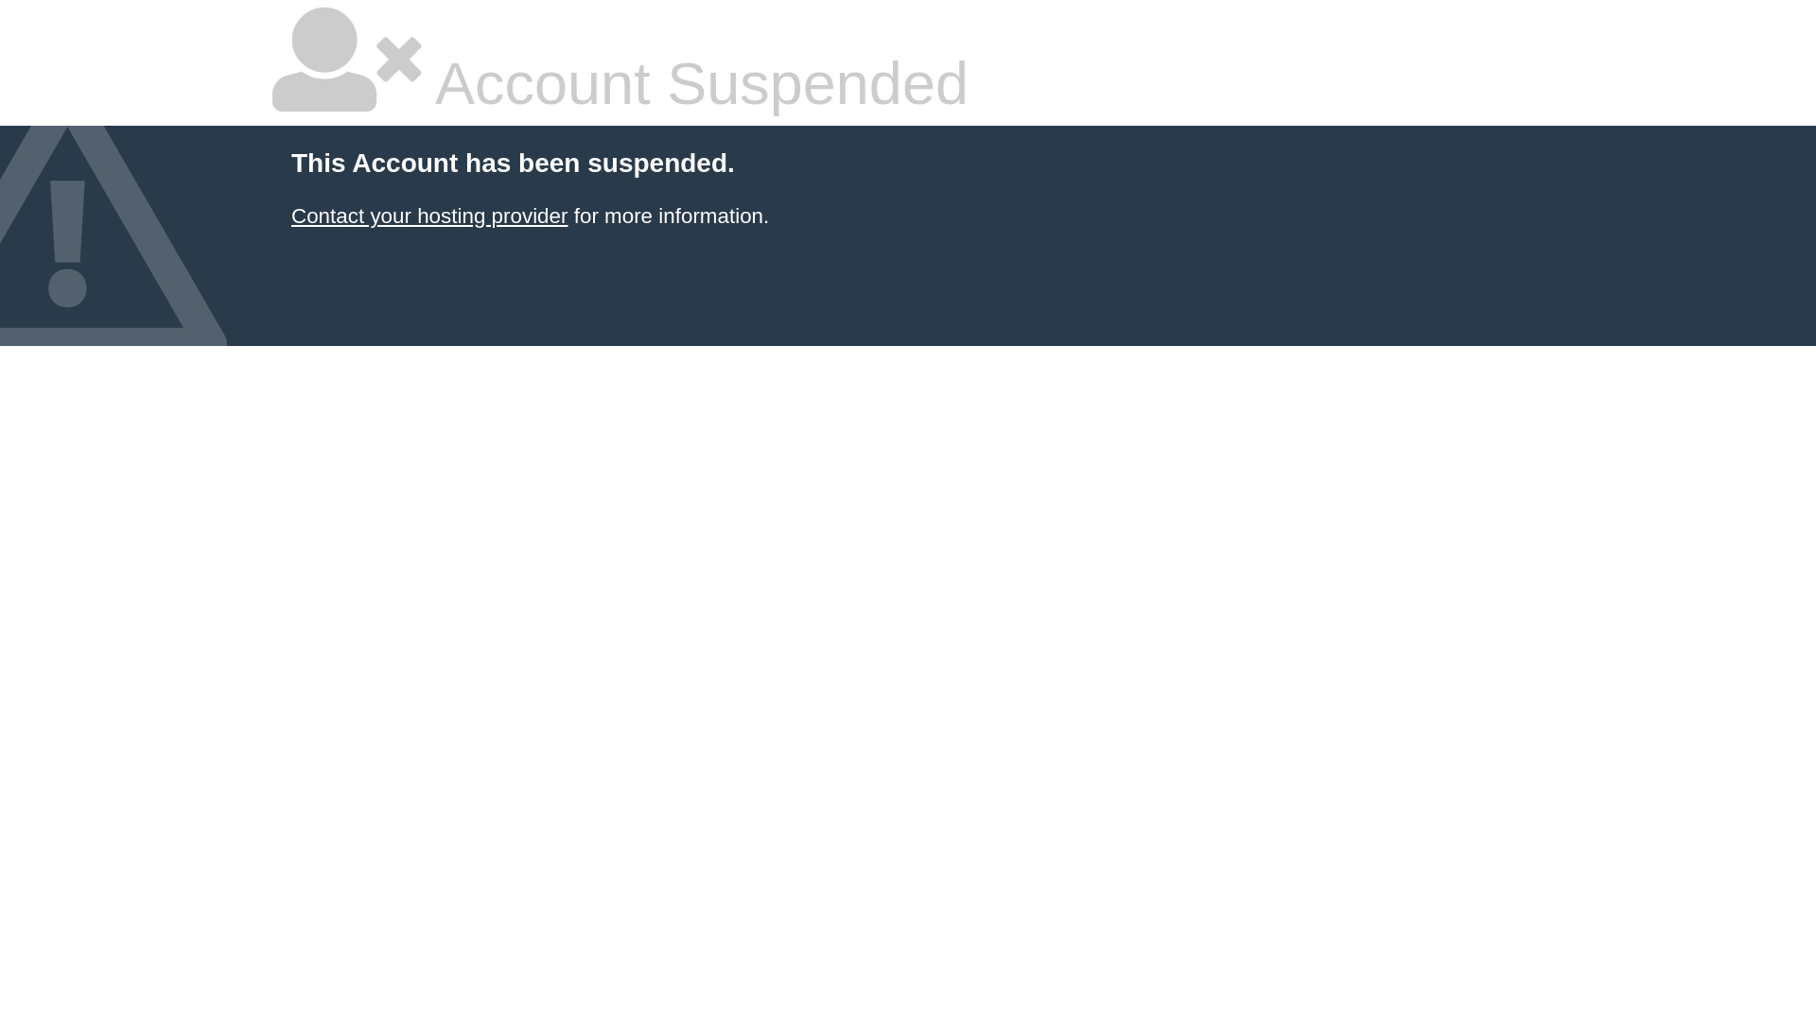  I want to click on Contact your hosting provider, so click(429, 216).